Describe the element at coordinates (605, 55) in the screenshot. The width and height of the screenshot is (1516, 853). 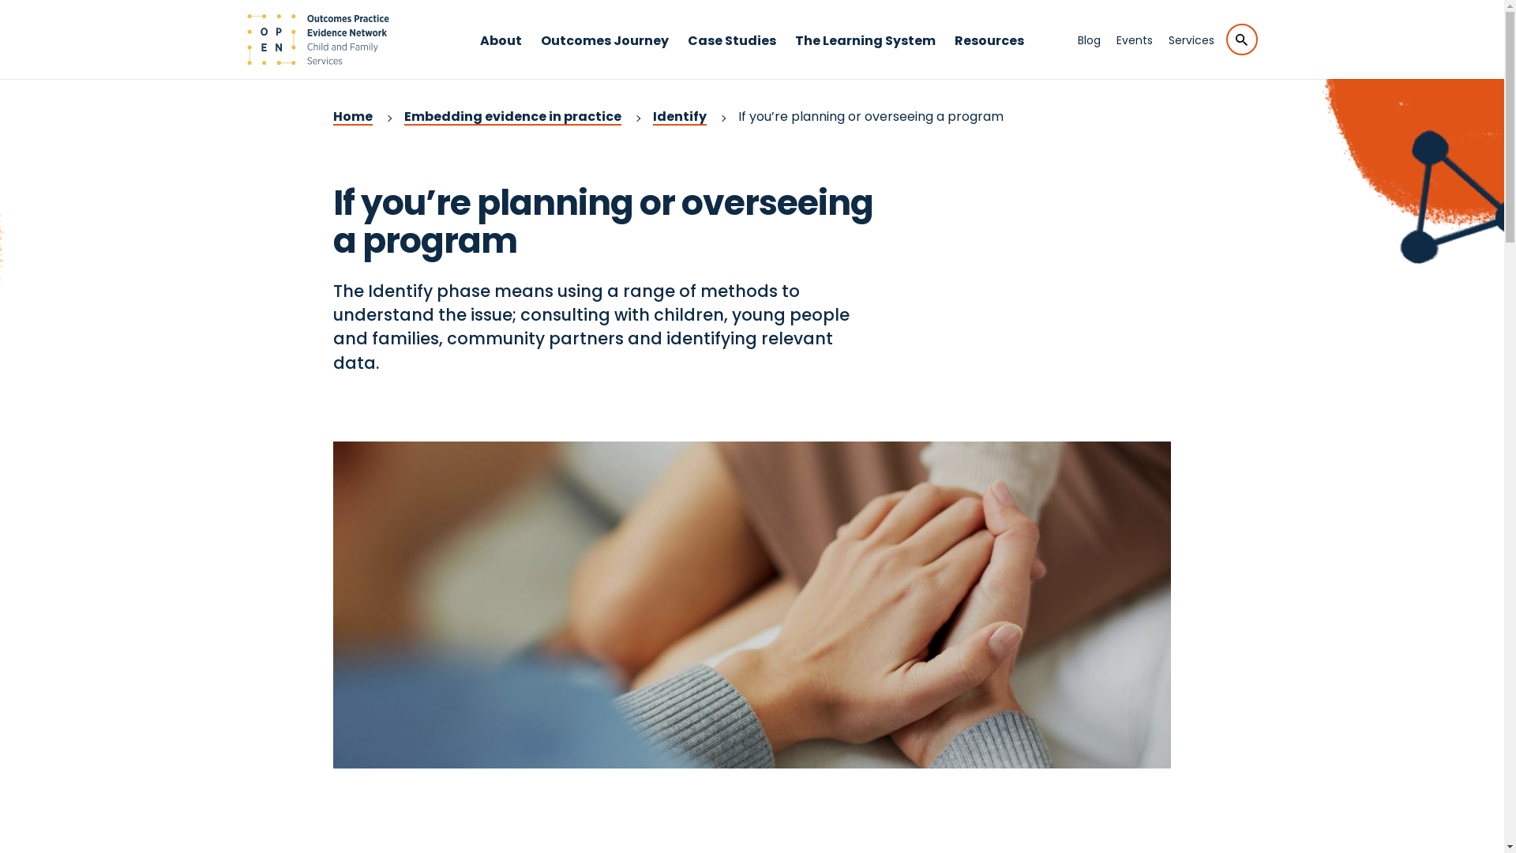
I see `Outcomes Journey` at that location.